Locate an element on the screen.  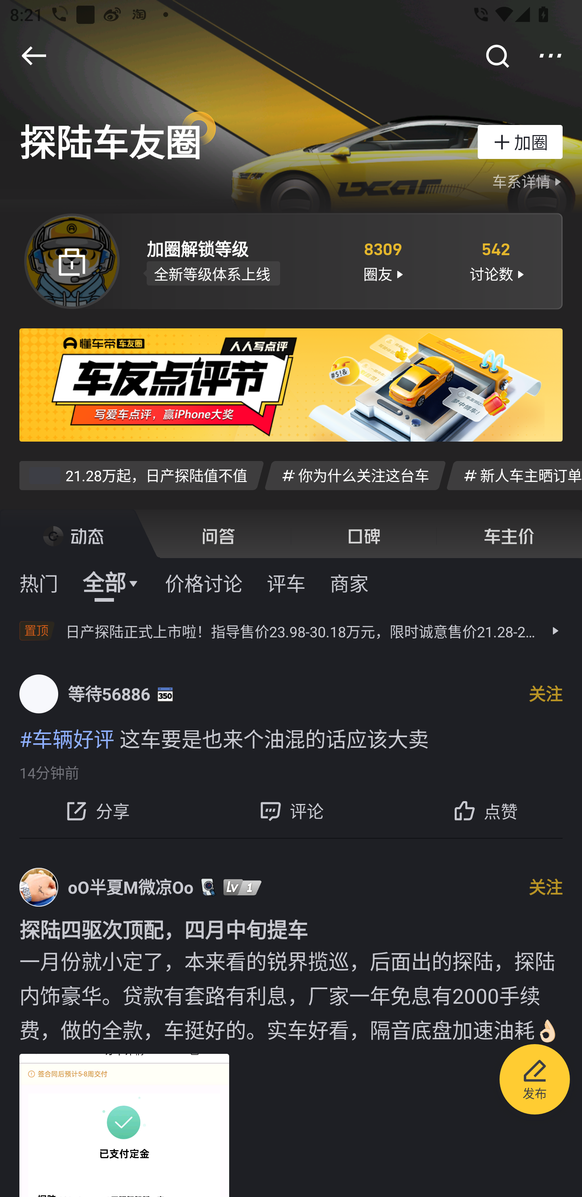
点赞 is located at coordinates (485, 811).